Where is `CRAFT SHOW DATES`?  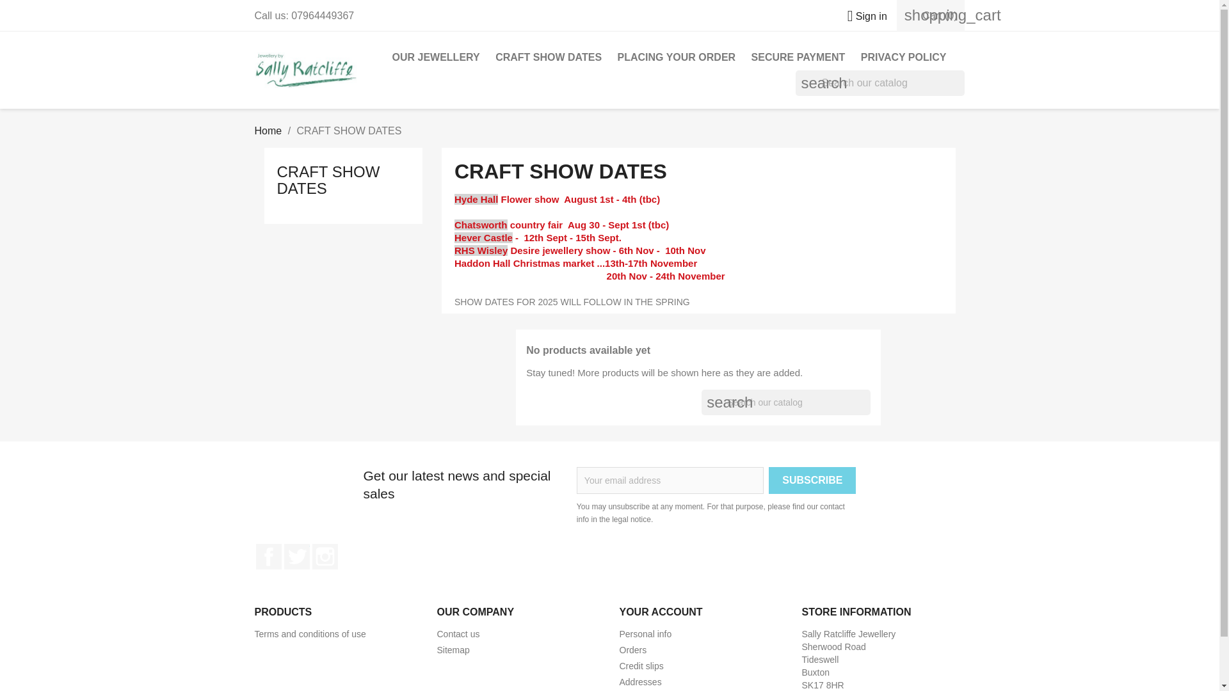 CRAFT SHOW DATES is located at coordinates (328, 179).